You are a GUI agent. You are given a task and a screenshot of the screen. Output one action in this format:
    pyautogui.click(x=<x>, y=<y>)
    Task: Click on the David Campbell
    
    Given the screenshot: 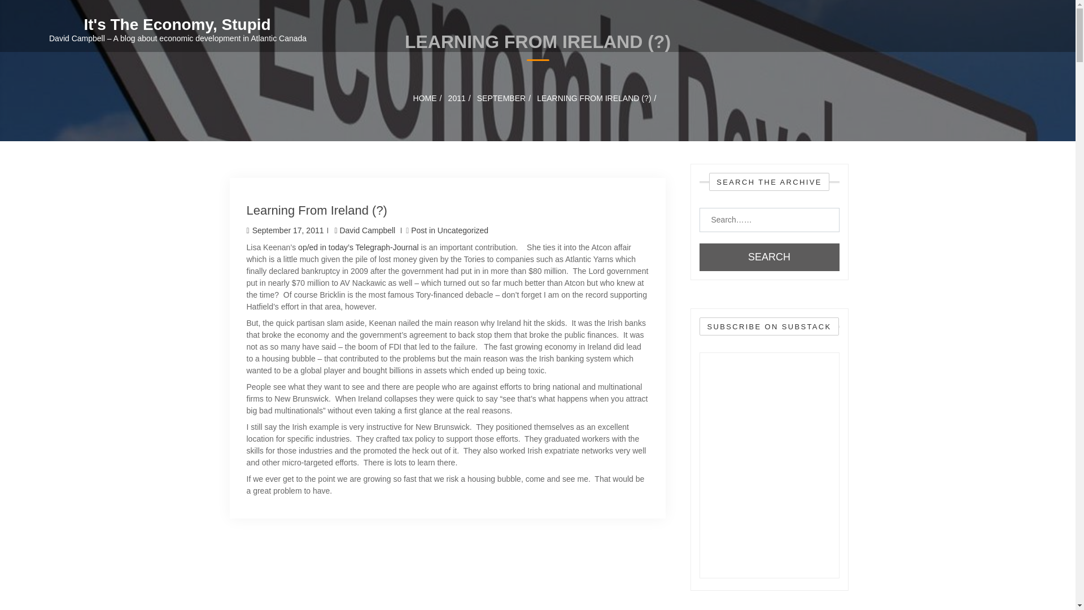 What is the action you would take?
    pyautogui.click(x=366, y=230)
    